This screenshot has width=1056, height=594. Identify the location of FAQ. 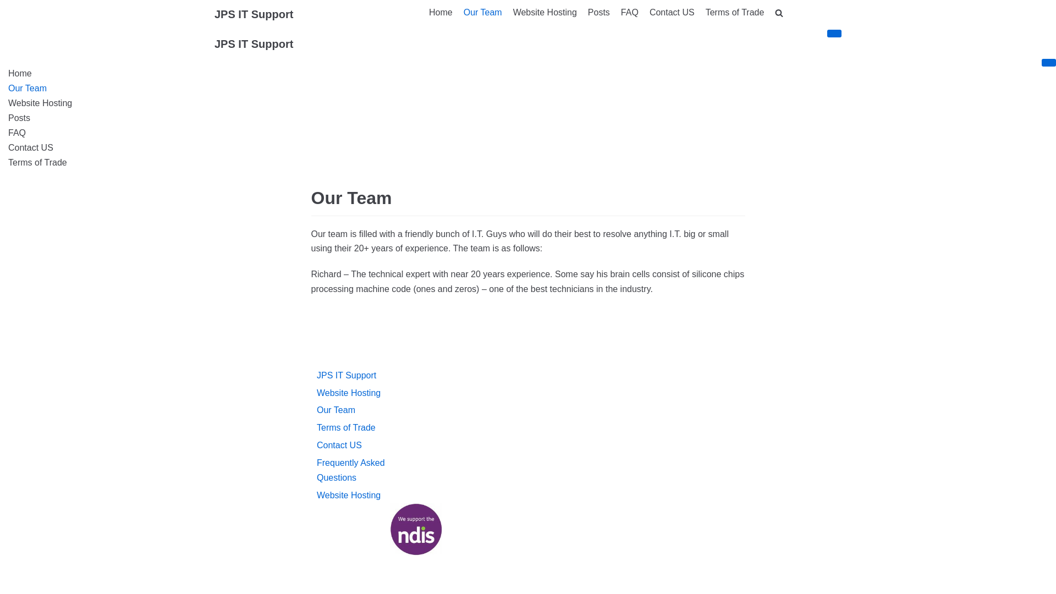
(528, 133).